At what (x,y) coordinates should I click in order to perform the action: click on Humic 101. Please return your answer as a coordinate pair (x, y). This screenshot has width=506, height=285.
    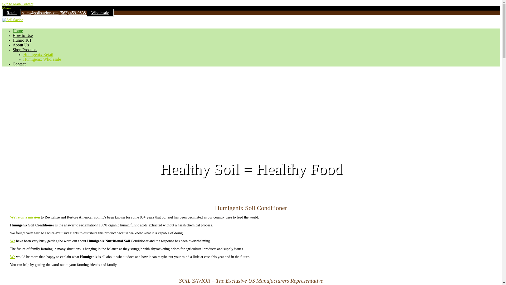
    Looking at the image, I should click on (22, 40).